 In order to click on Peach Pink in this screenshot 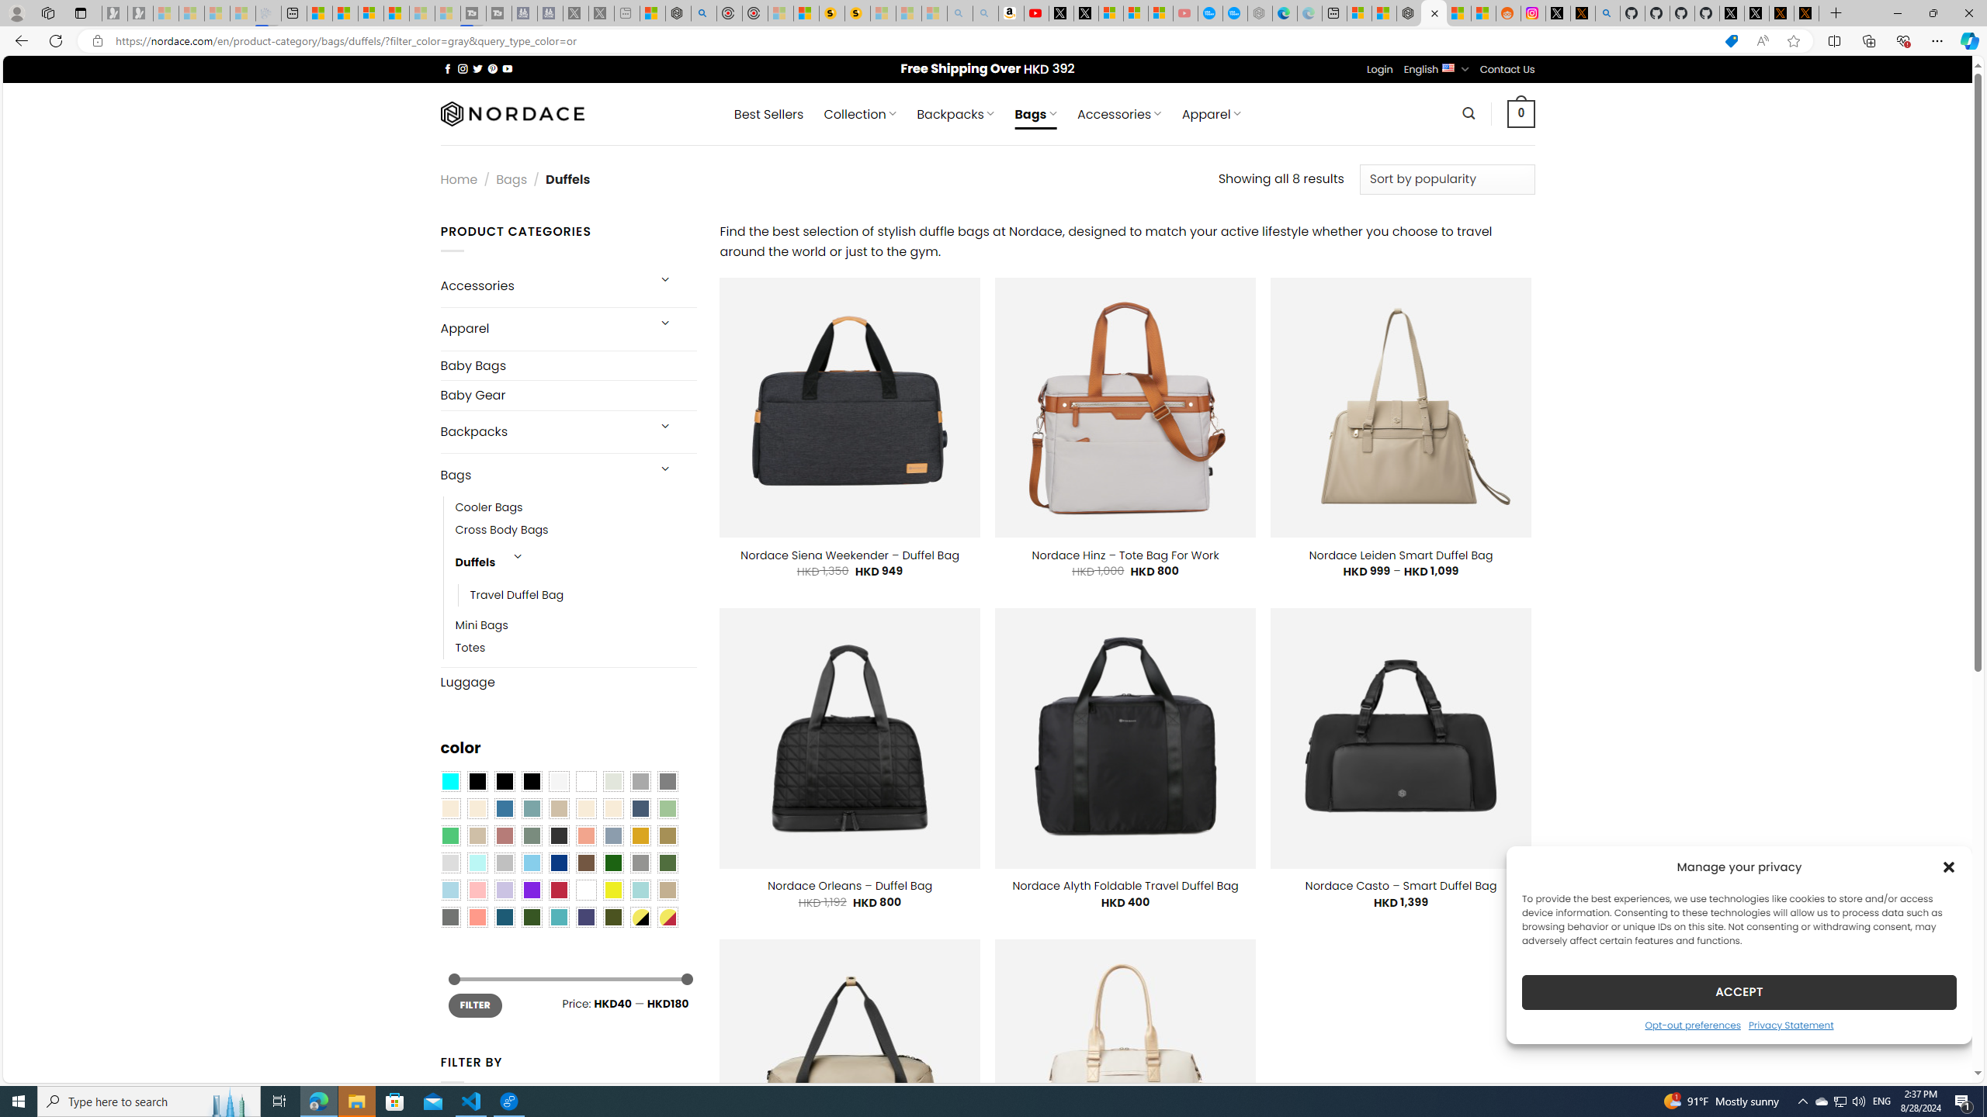, I will do `click(477, 917)`.